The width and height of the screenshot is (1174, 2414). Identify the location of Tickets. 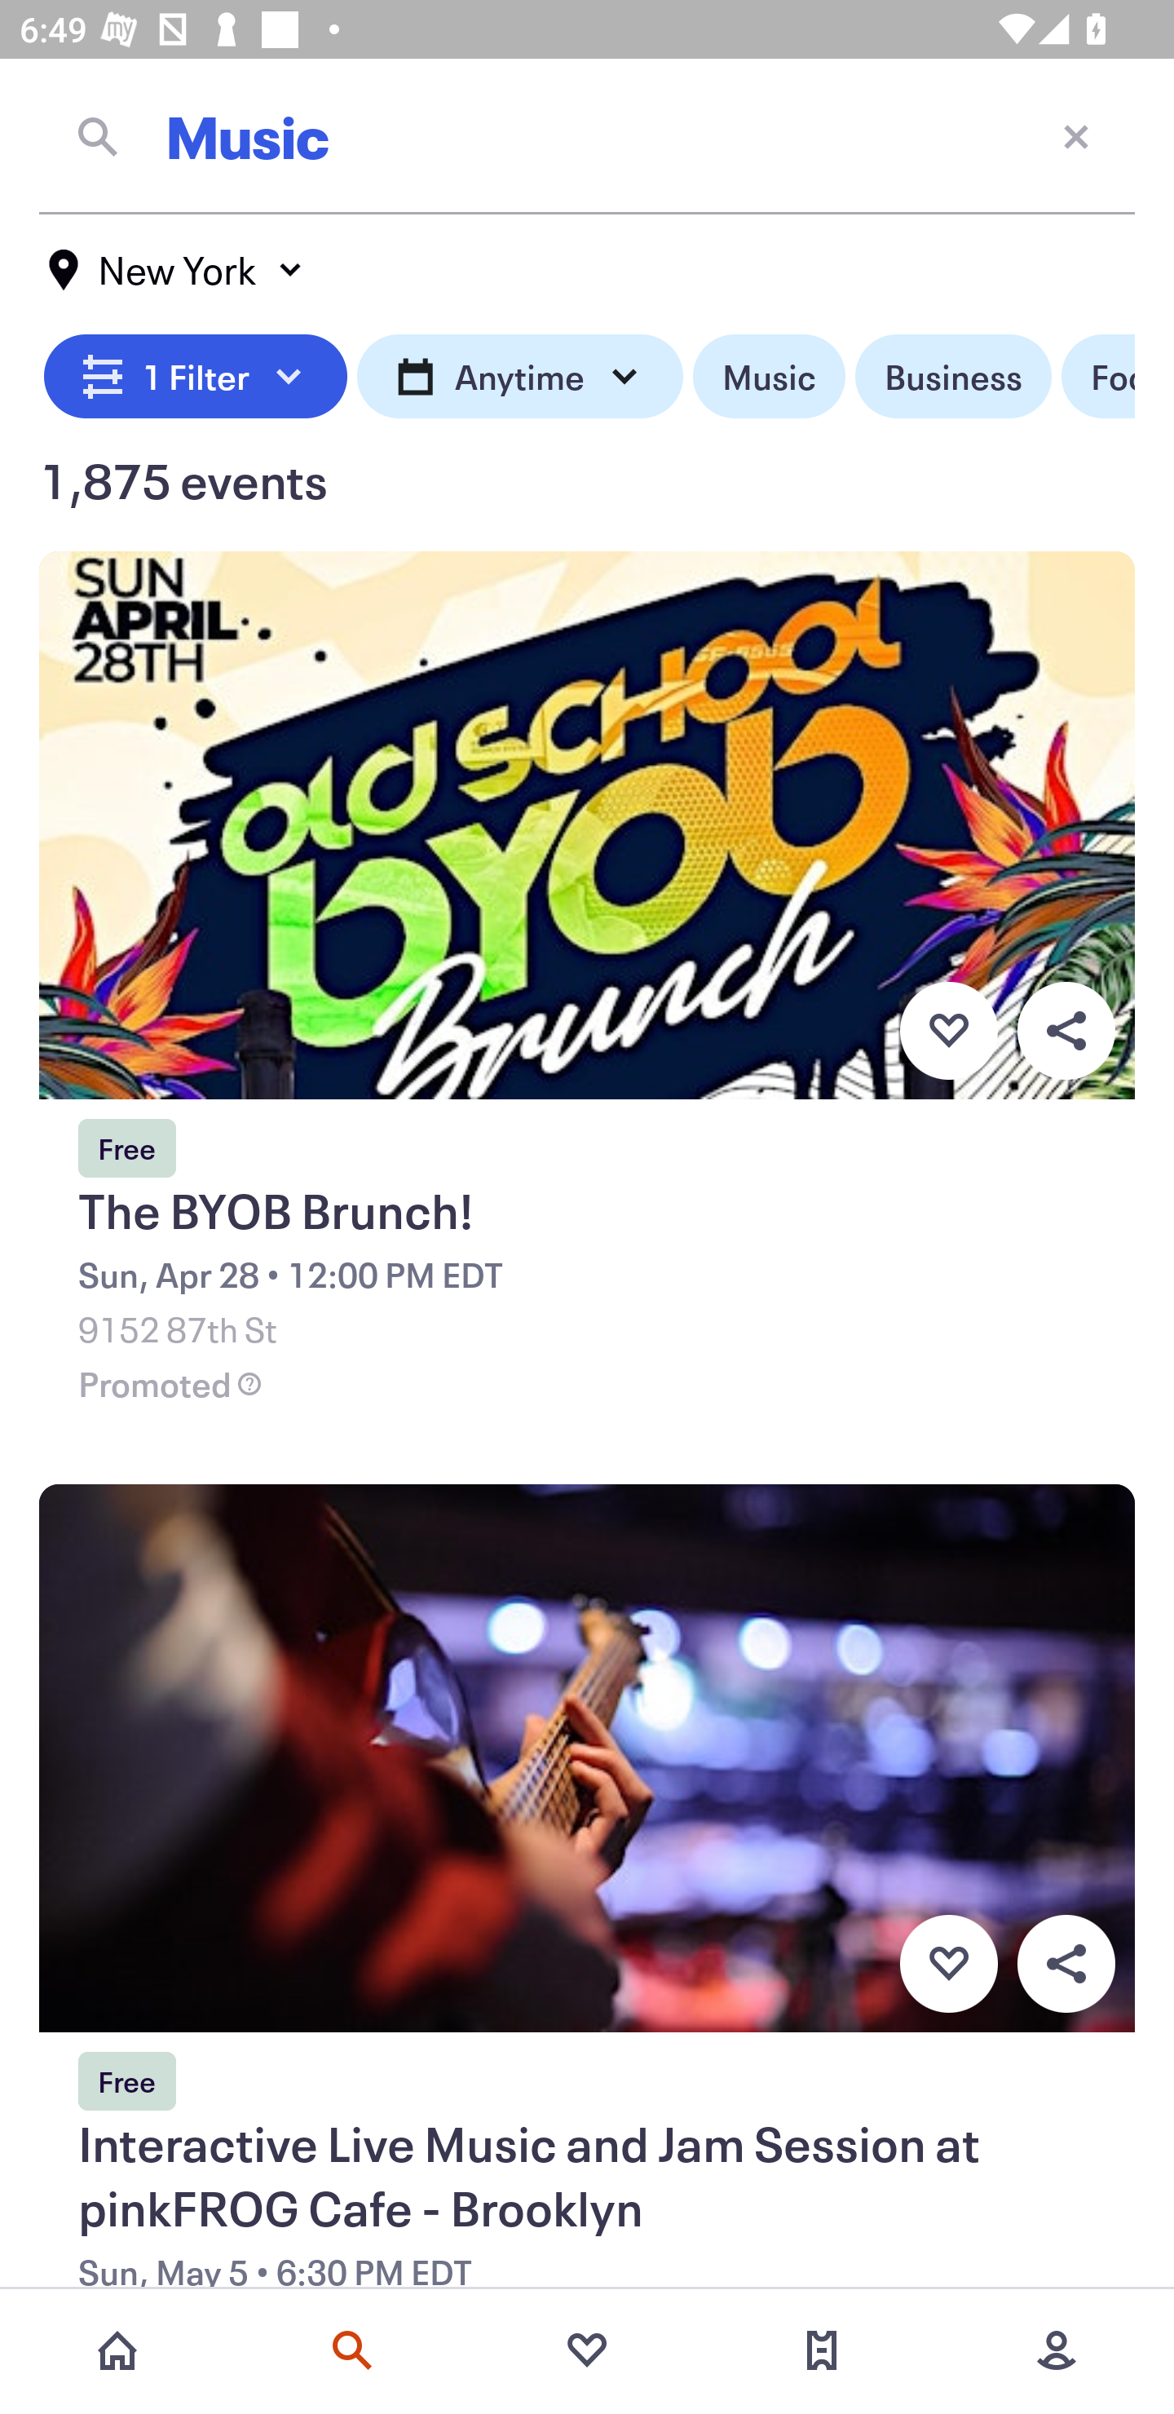
(822, 2350).